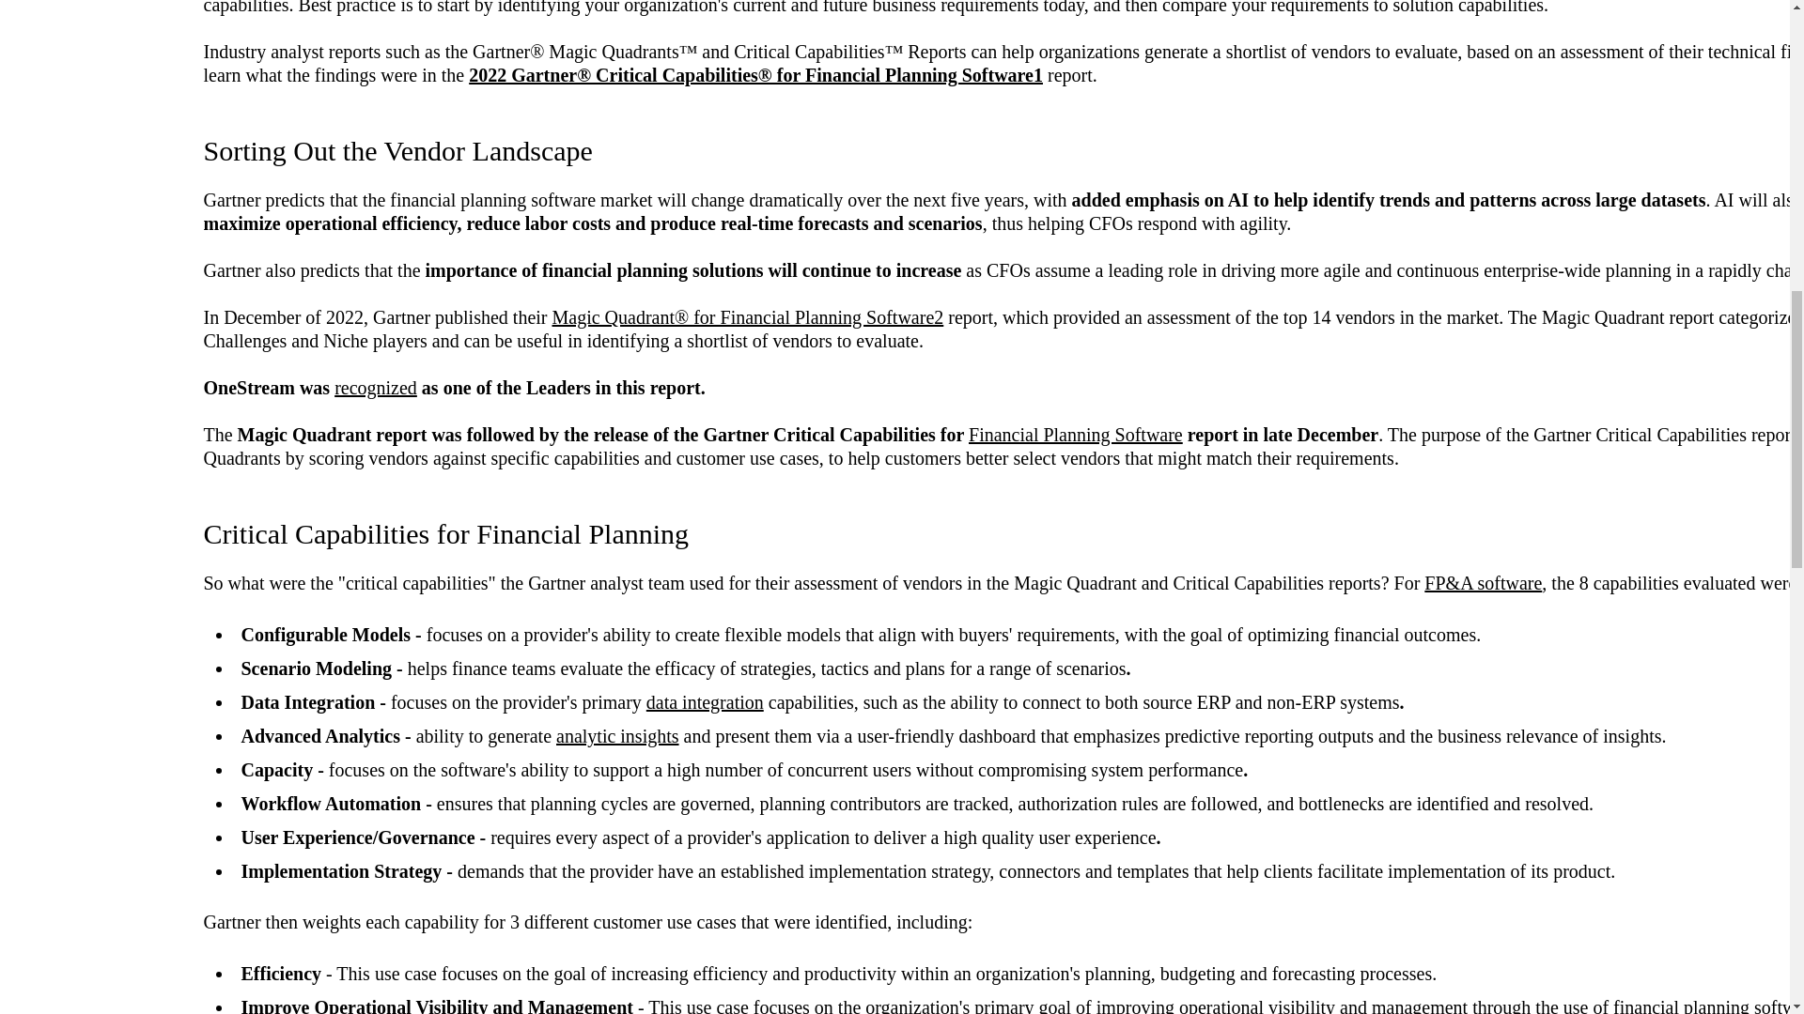 This screenshot has width=1804, height=1014. Describe the element at coordinates (617, 736) in the screenshot. I see `analytic insights` at that location.